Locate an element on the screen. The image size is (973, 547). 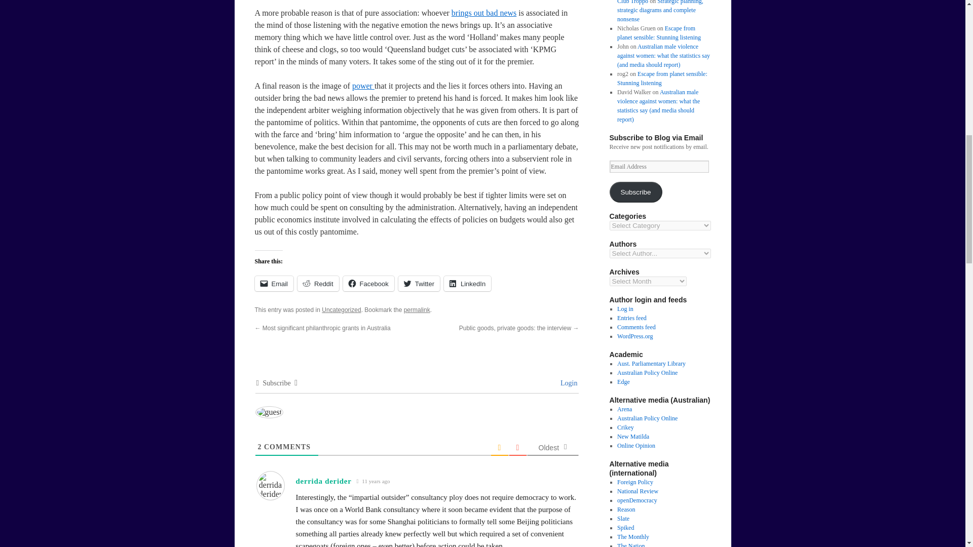
Click to email a link to a friend is located at coordinates (274, 284).